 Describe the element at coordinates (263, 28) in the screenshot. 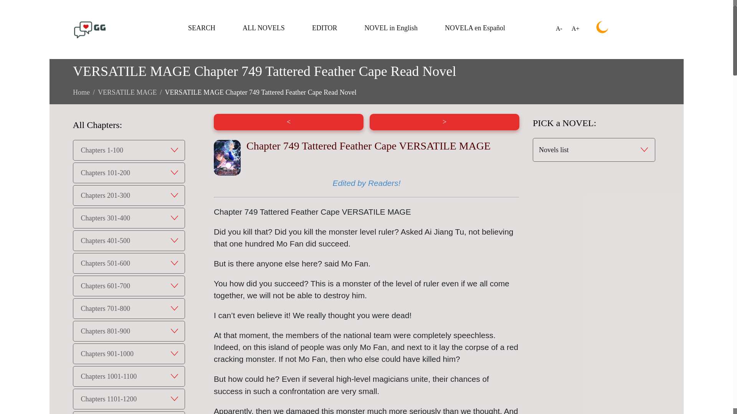

I see `ALL NOVELS` at that location.